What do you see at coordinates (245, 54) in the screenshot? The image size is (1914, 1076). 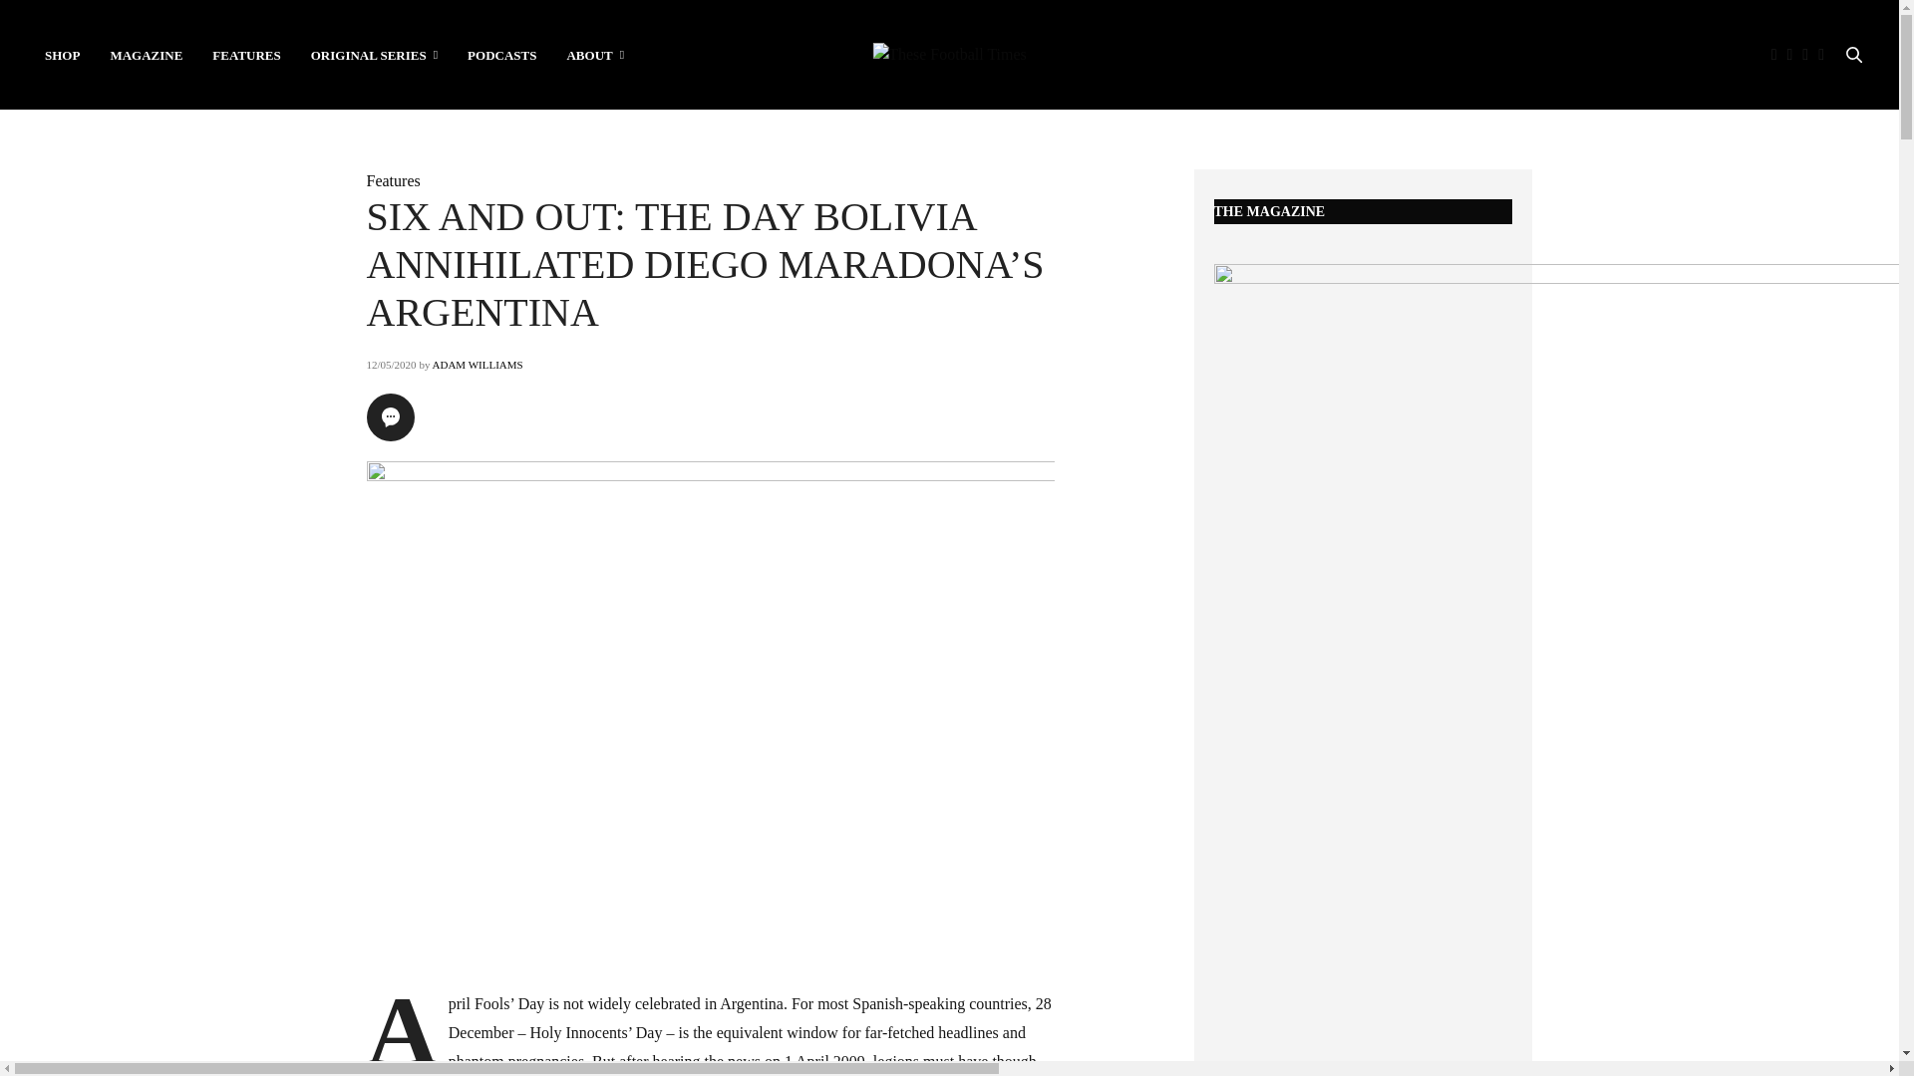 I see `FEATURES` at bounding box center [245, 54].